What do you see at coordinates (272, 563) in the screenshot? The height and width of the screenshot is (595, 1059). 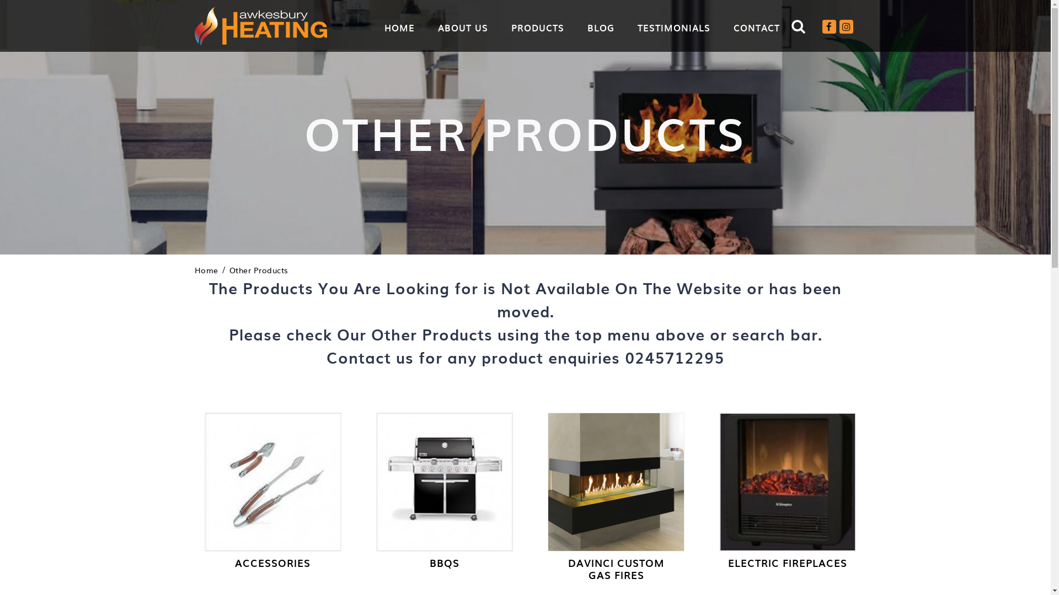 I see `ACCESSORIES` at bounding box center [272, 563].